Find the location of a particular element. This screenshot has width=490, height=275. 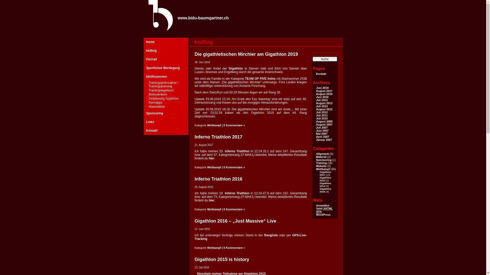

Portrait is located at coordinates (166, 59).